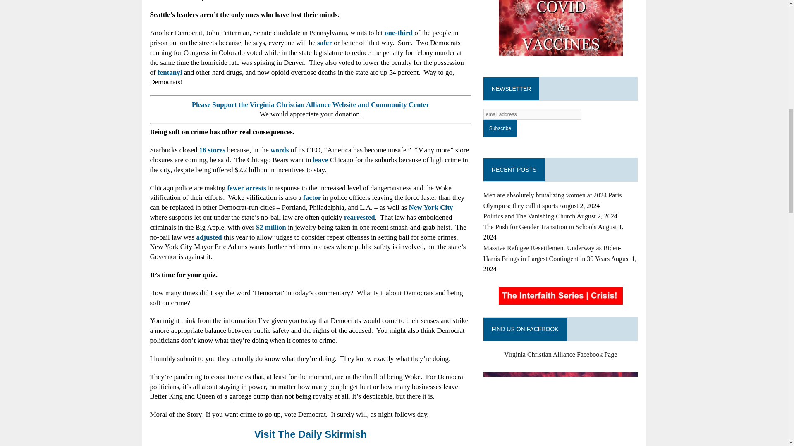  What do you see at coordinates (212, 150) in the screenshot?
I see `16 stores` at bounding box center [212, 150].